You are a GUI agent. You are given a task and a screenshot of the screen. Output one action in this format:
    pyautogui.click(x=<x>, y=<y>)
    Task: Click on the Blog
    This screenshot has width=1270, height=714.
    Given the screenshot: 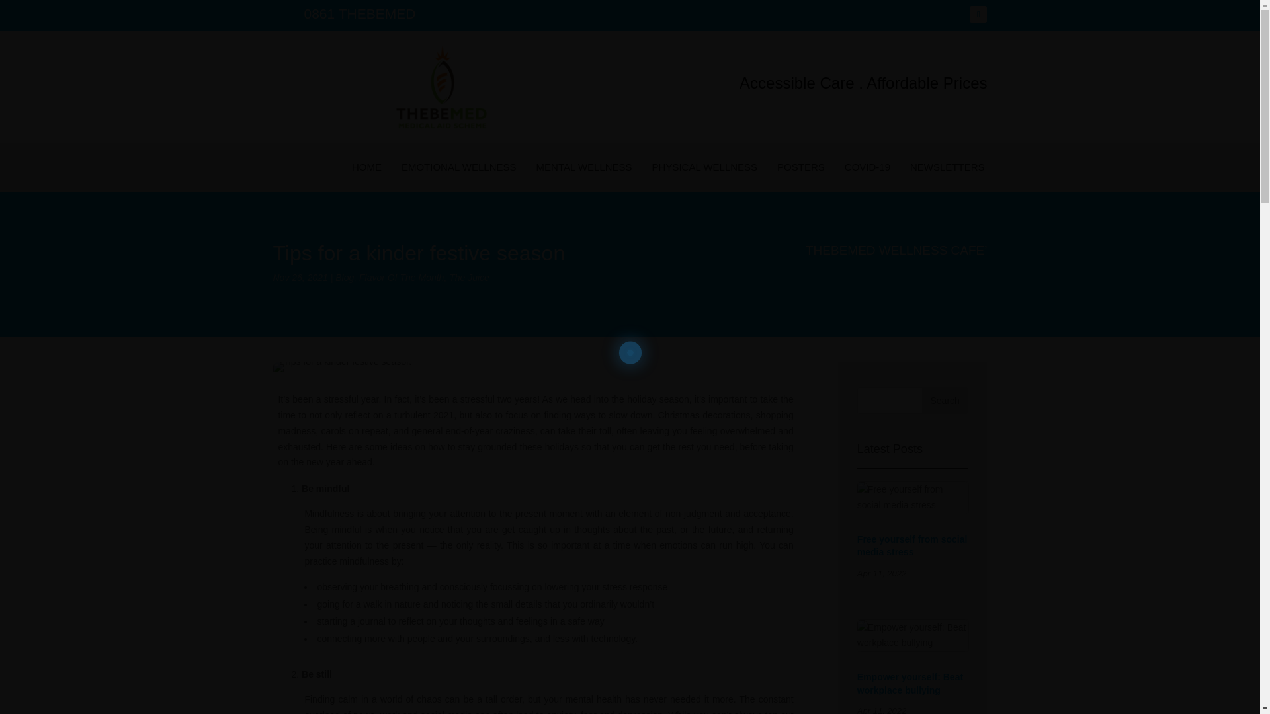 What is the action you would take?
    pyautogui.click(x=344, y=277)
    